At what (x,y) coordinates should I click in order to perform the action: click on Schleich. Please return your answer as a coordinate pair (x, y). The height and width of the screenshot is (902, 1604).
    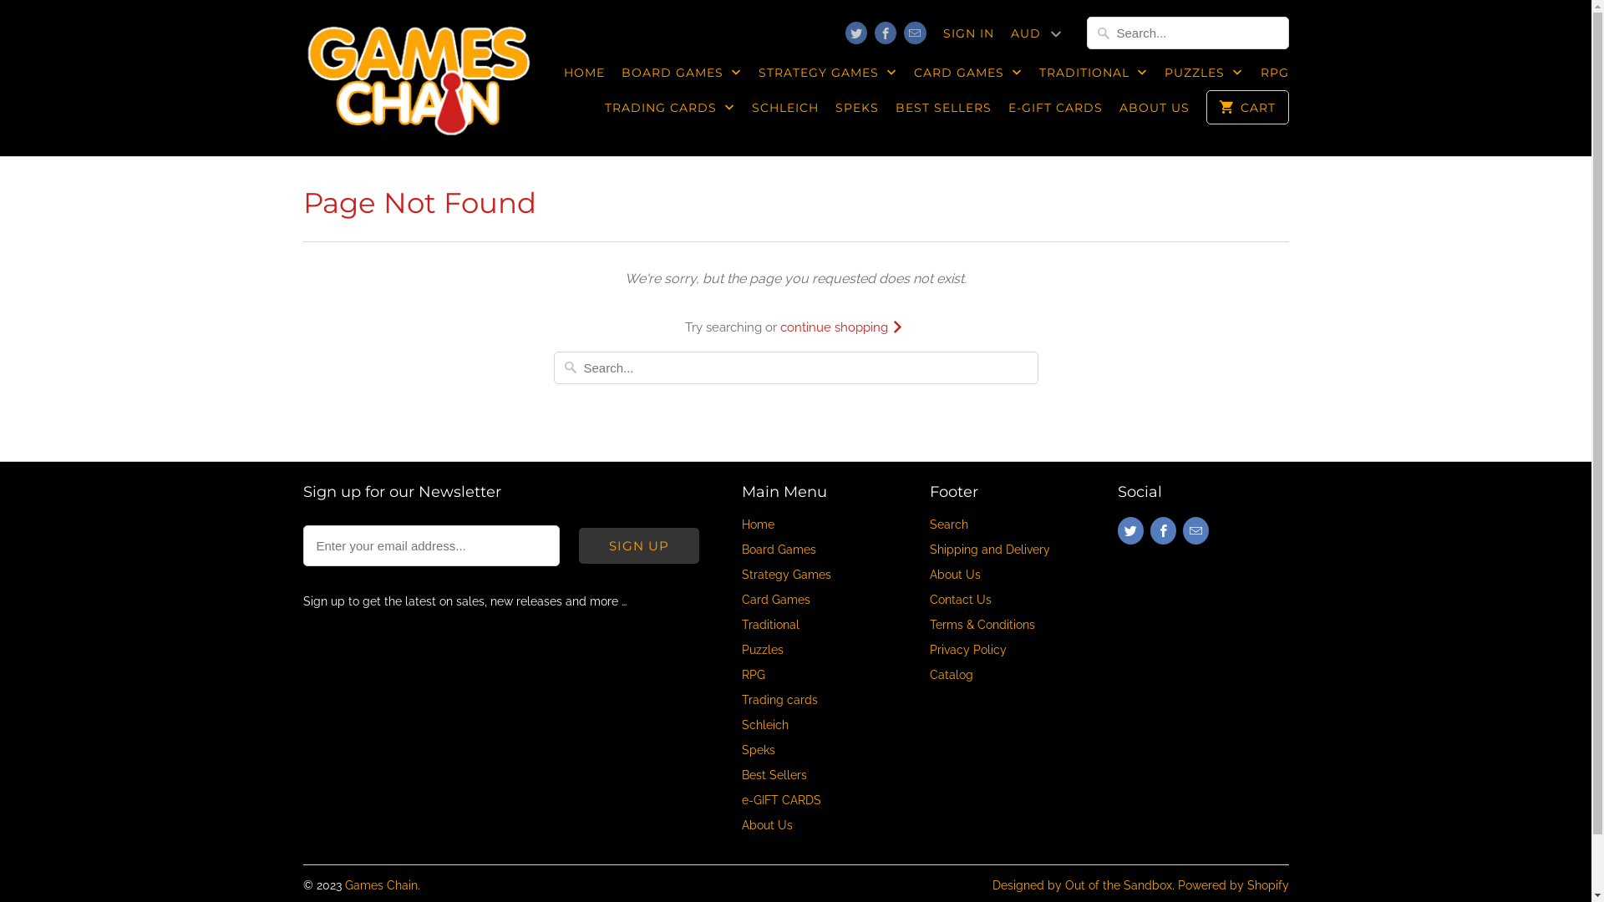
    Looking at the image, I should click on (765, 725).